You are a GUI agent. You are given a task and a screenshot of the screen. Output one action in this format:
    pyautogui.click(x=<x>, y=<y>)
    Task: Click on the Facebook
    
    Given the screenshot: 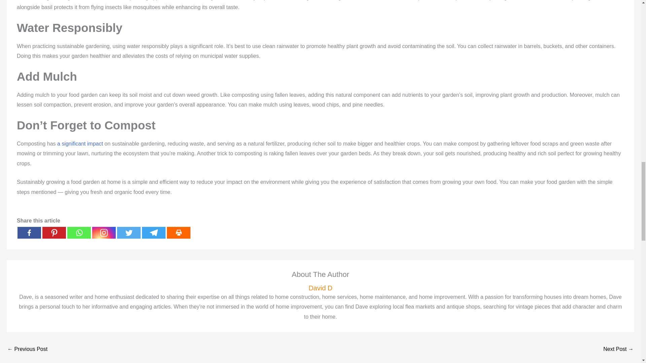 What is the action you would take?
    pyautogui.click(x=29, y=233)
    